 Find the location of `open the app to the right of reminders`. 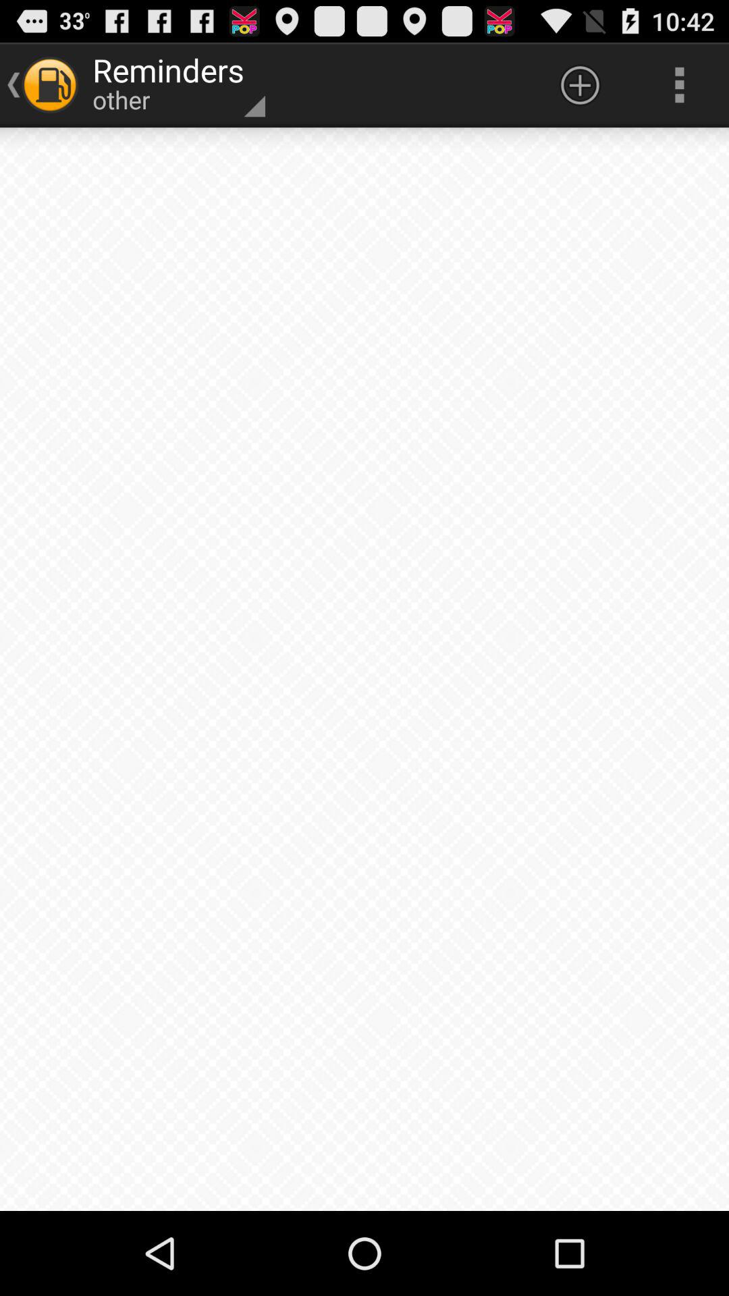

open the app to the right of reminders is located at coordinates (580, 85).